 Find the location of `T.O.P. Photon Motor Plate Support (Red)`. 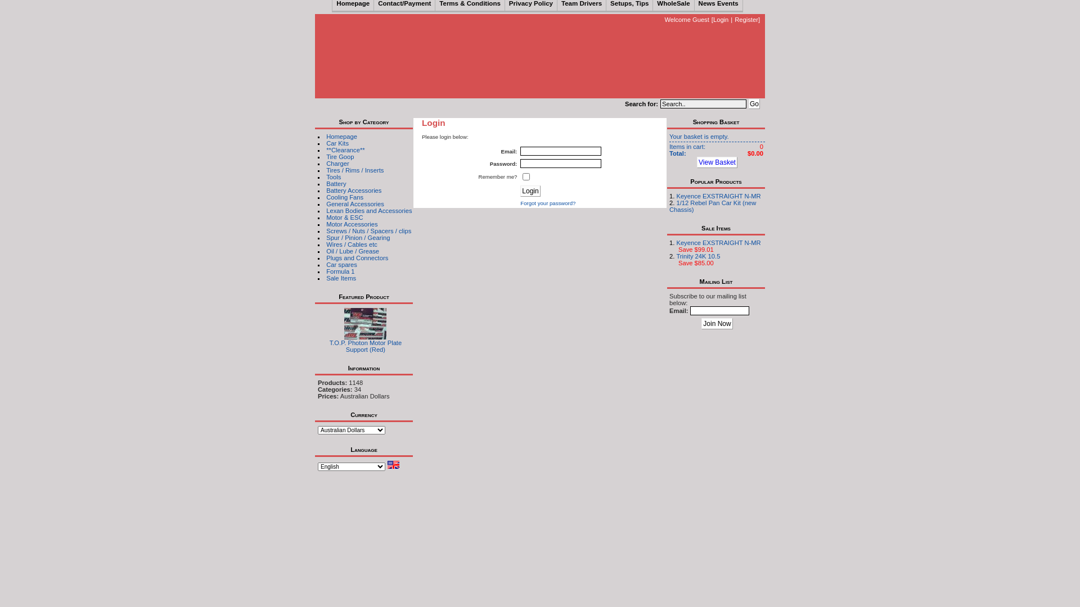

T.O.P. Photon Motor Plate Support (Red) is located at coordinates (366, 324).